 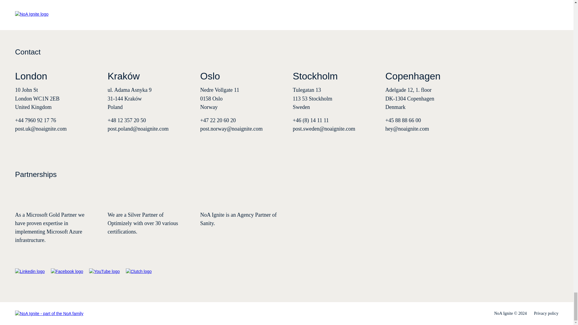 I want to click on Facebook, so click(x=67, y=271).